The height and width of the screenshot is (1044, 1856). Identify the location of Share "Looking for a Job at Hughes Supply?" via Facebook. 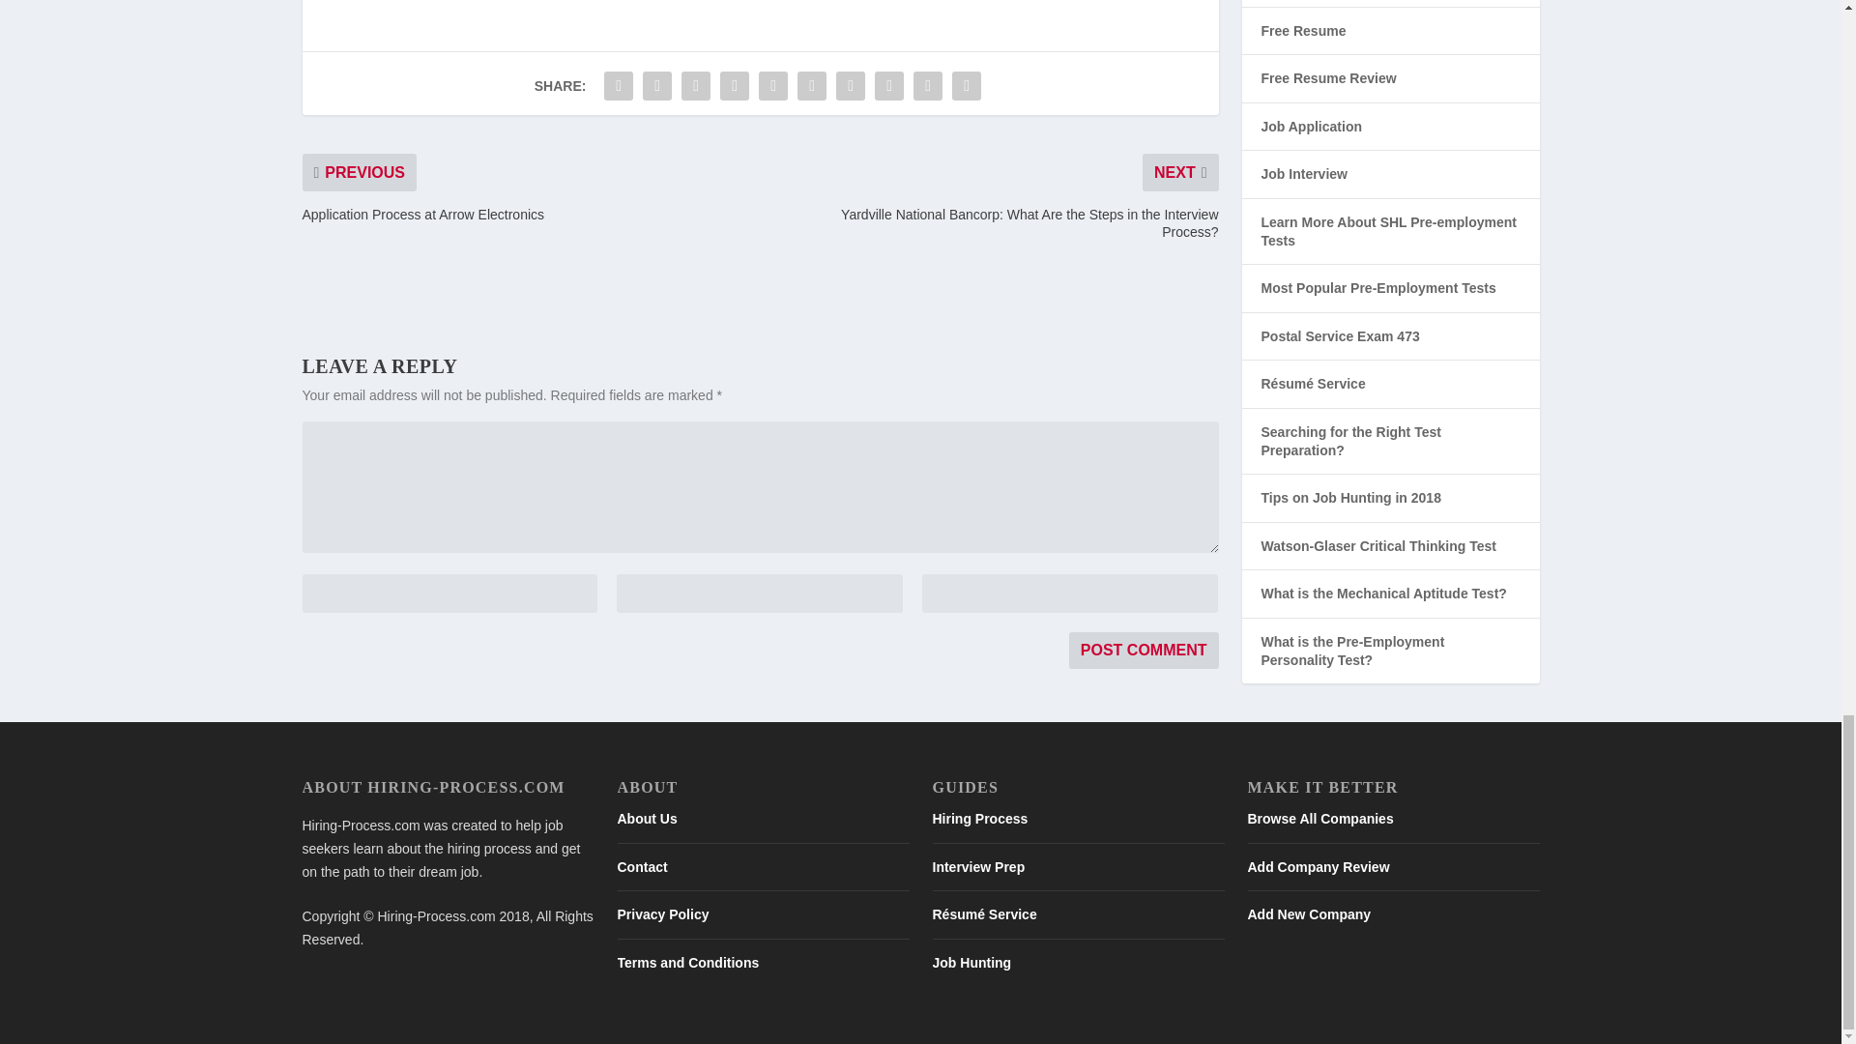
(619, 86).